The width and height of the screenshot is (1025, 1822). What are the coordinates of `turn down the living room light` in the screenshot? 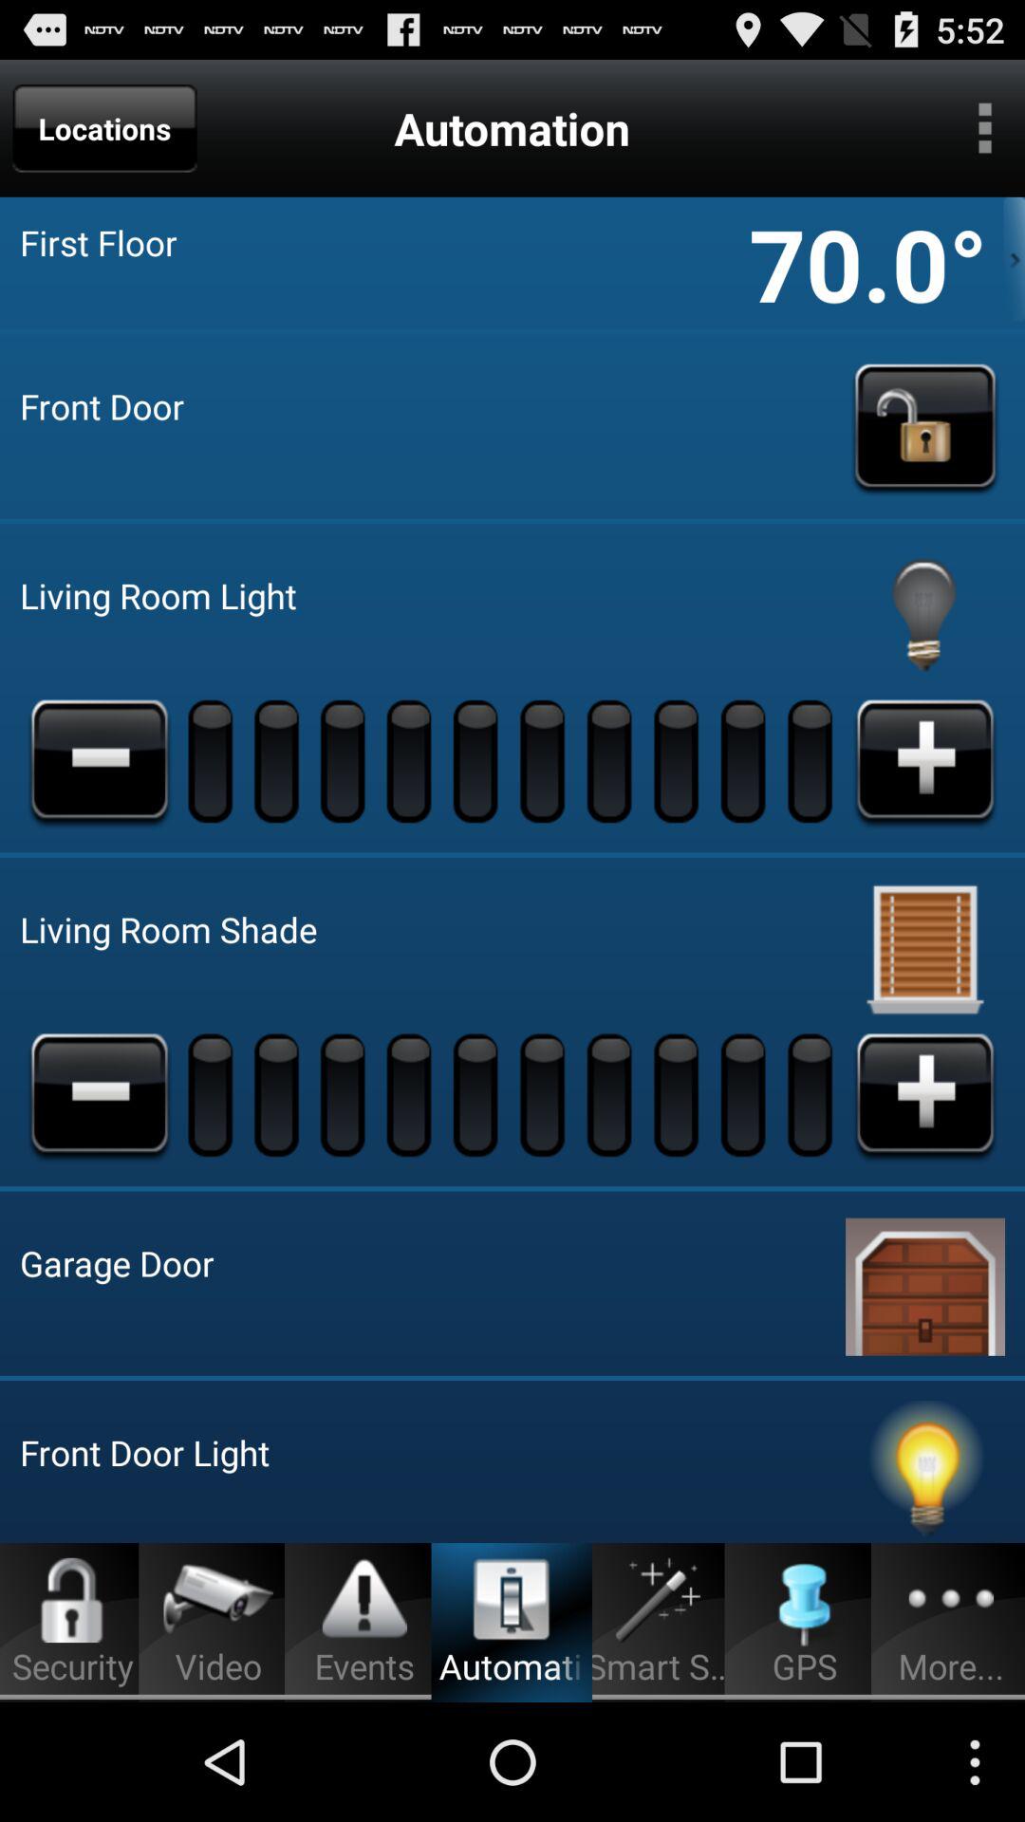 It's located at (100, 760).